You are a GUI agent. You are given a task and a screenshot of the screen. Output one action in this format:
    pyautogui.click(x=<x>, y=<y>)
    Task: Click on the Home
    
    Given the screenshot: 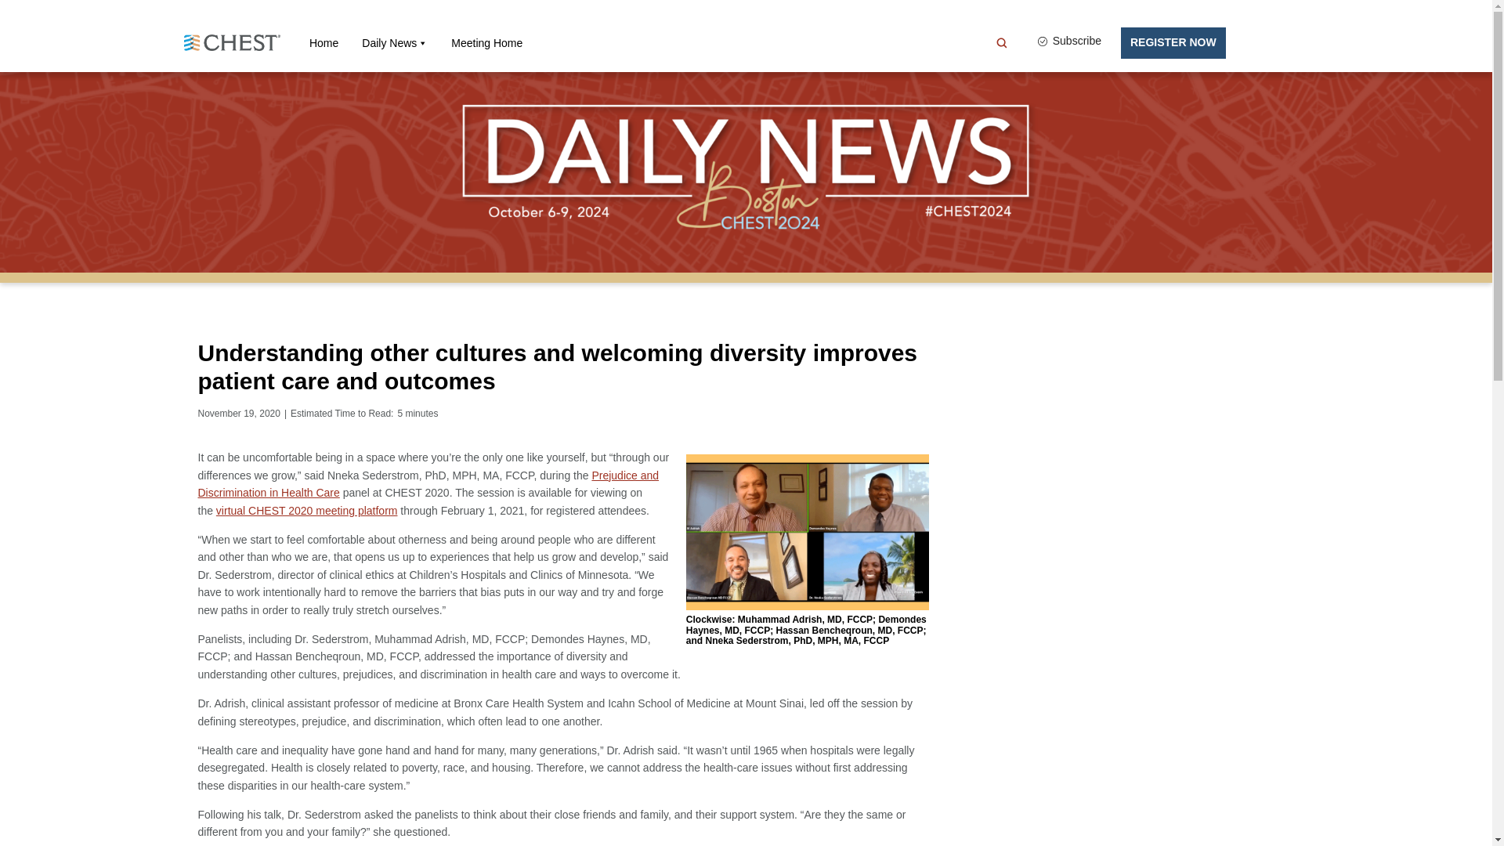 What is the action you would take?
    pyautogui.click(x=324, y=42)
    